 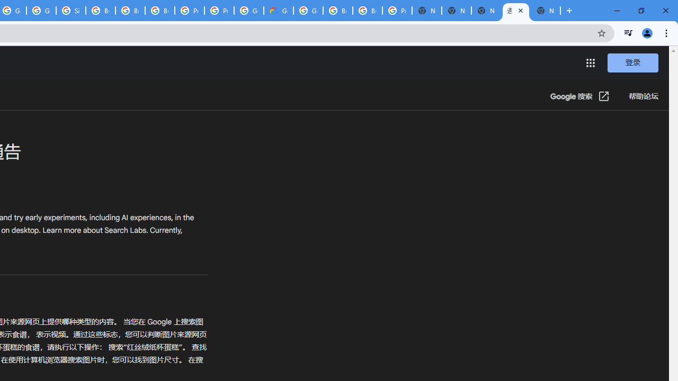 What do you see at coordinates (248, 11) in the screenshot?
I see `Google Cloud Platform` at bounding box center [248, 11].